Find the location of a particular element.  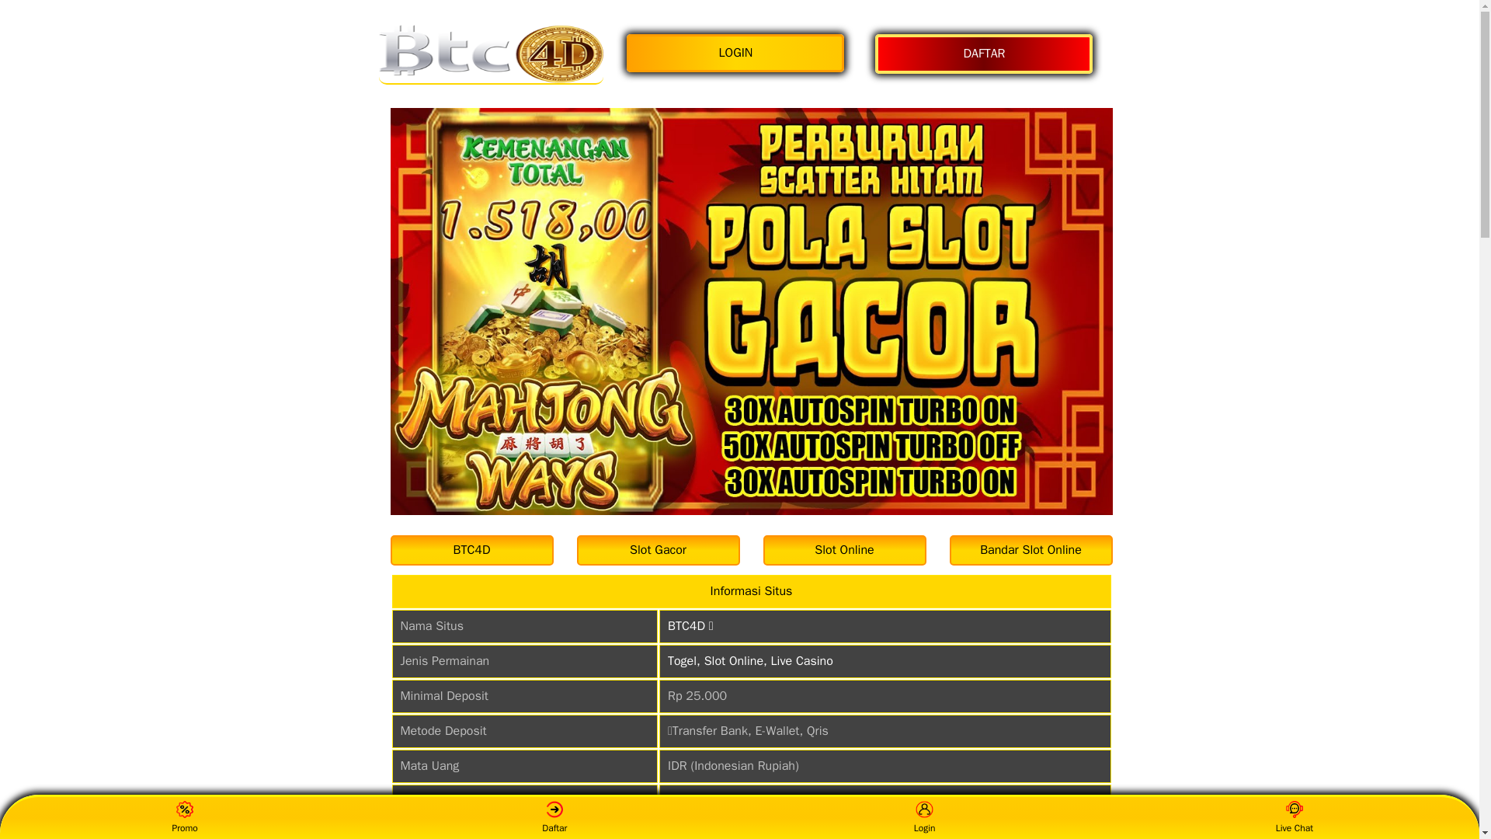

BTC4D is located at coordinates (491, 54).